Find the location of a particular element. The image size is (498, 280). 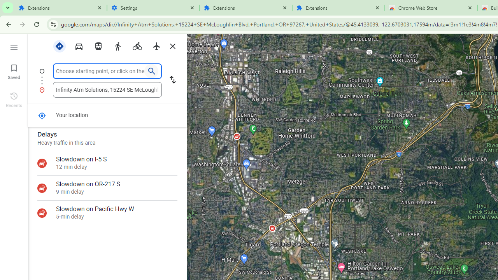

Best travel modes is located at coordinates (59, 46).